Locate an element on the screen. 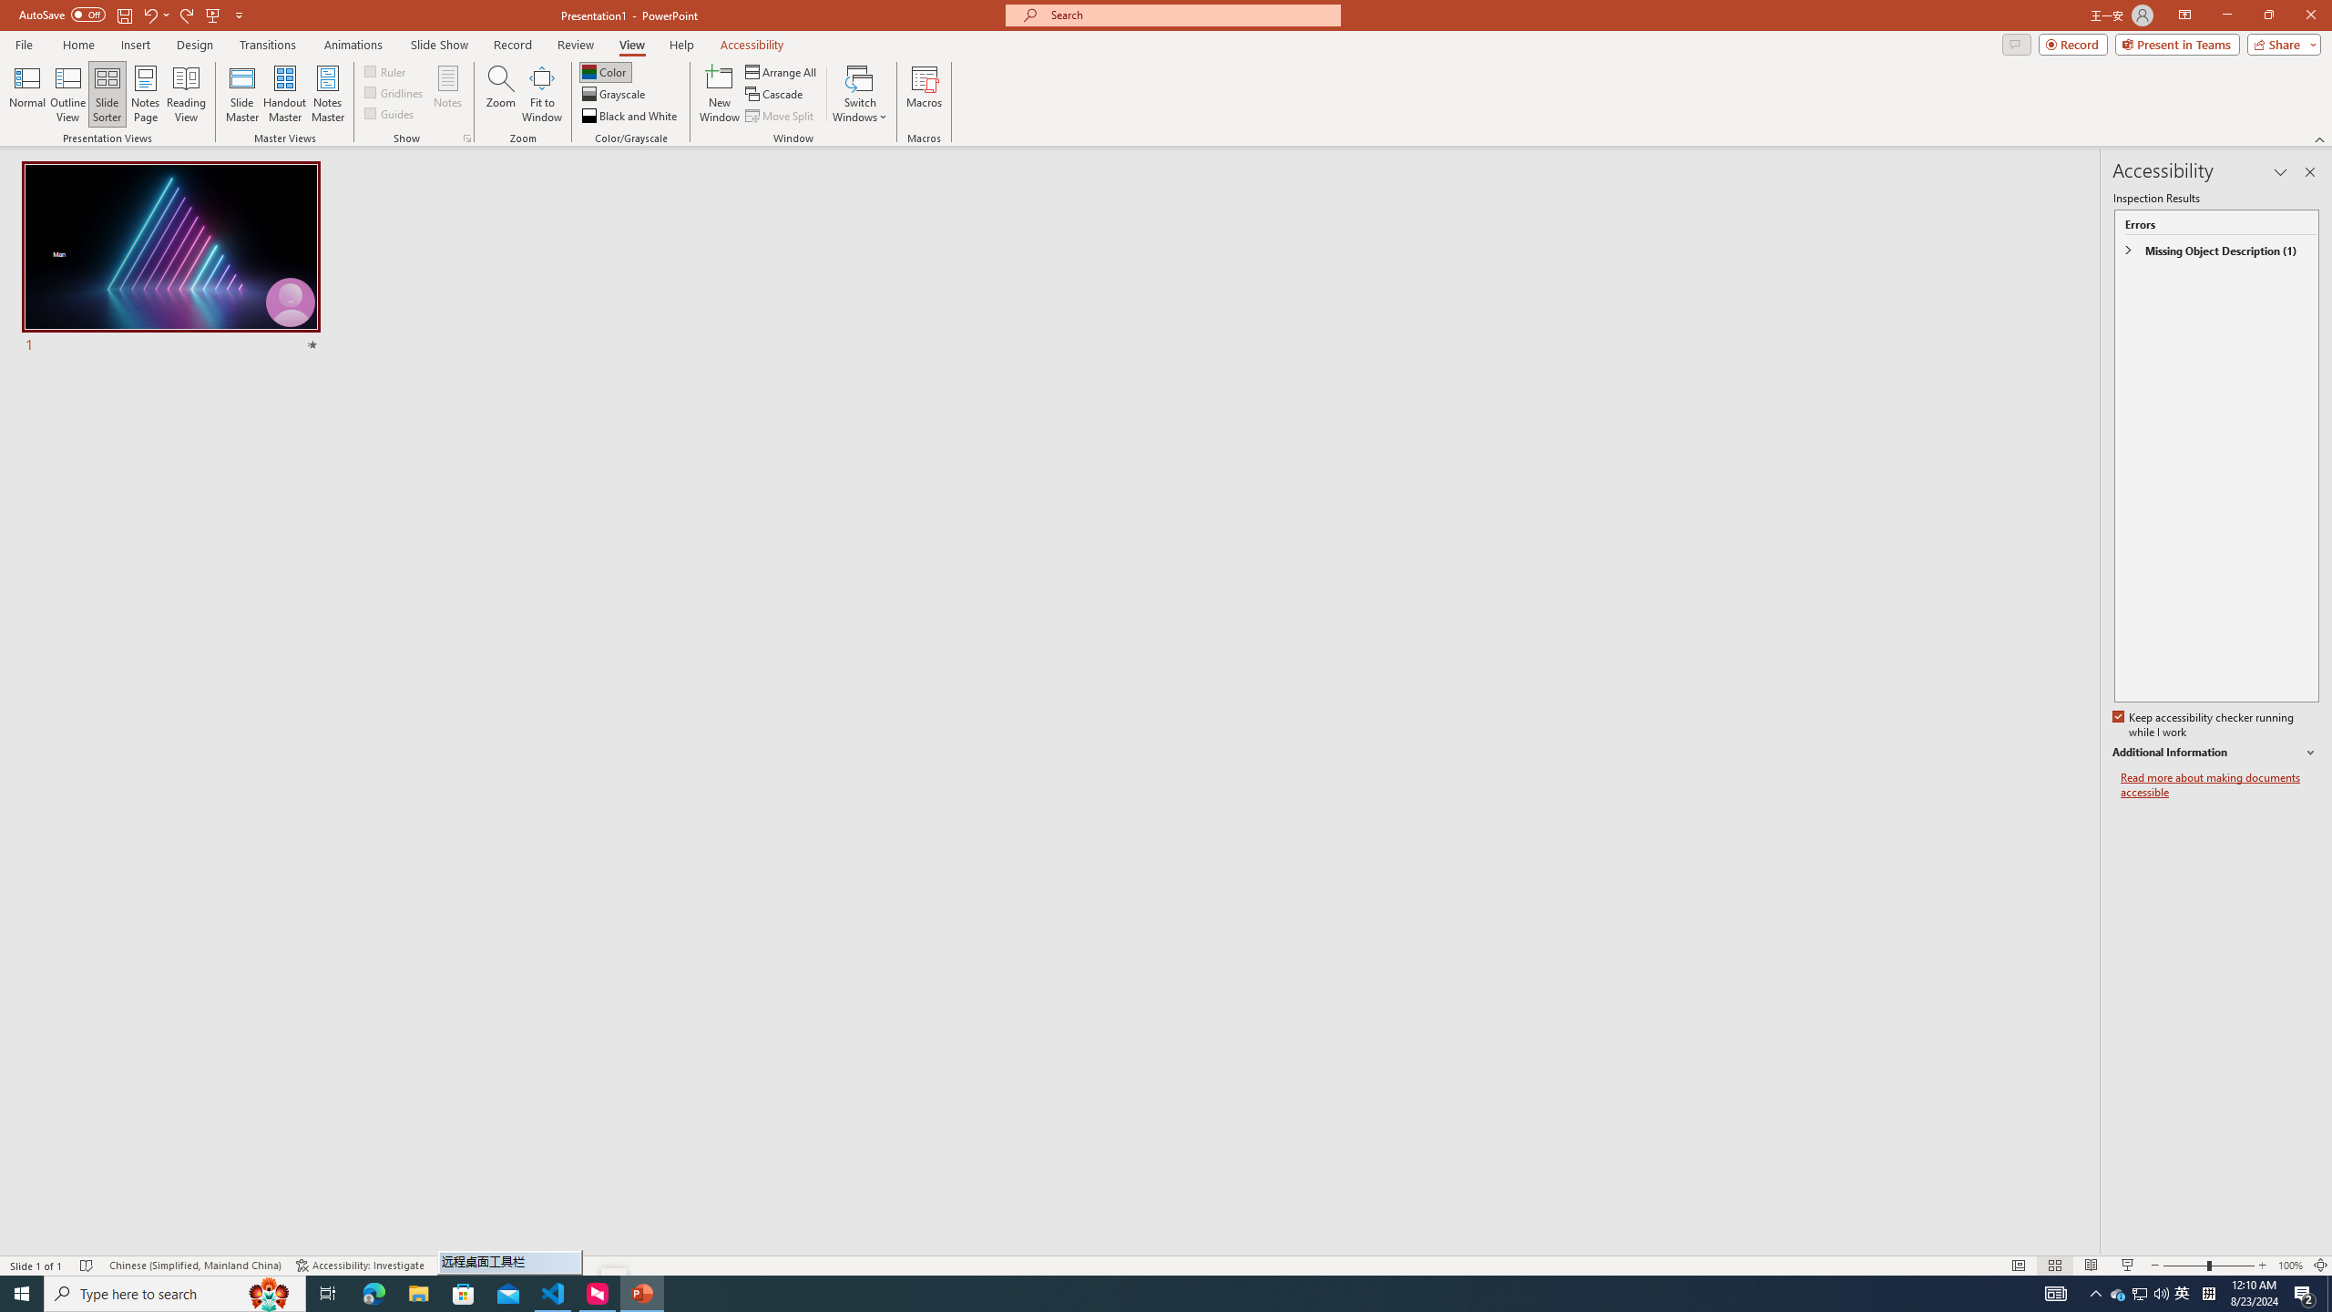 The image size is (2332, 1312). Grid Settings... is located at coordinates (467, 138).